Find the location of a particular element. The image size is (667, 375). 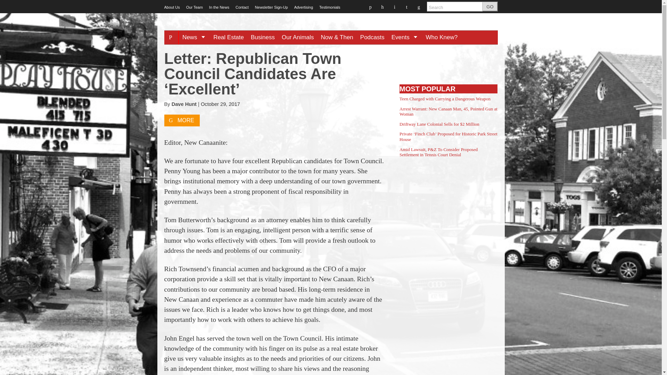

Advertising is located at coordinates (303, 7).